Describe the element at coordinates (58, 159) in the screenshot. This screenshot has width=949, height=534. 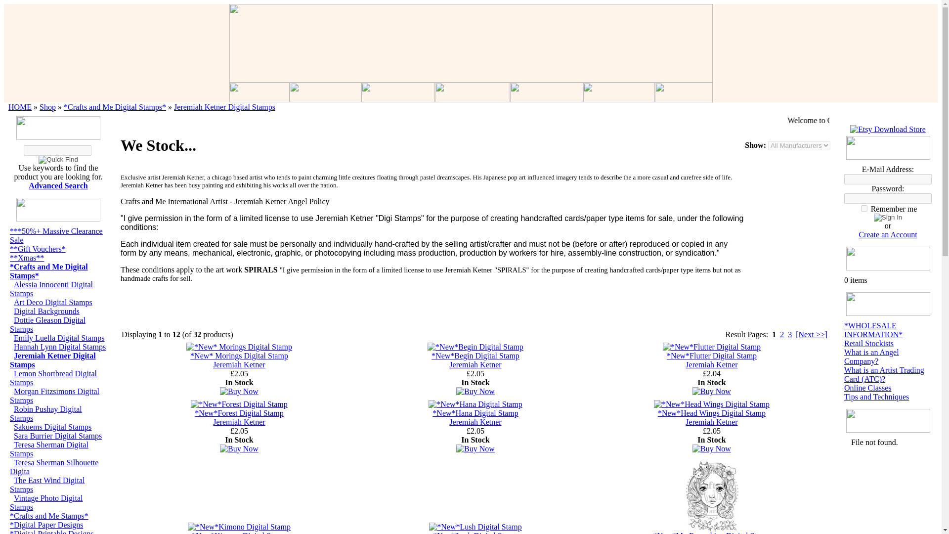
I see ` Quick Find ` at that location.